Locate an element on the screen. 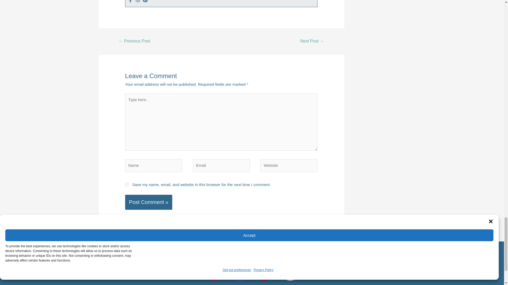 The width and height of the screenshot is (508, 285). Sensory Play for Picky Eating is located at coordinates (134, 42).